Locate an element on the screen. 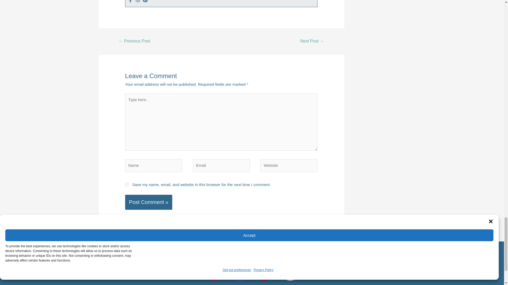 The width and height of the screenshot is (508, 285). Sensory Play for Picky Eating is located at coordinates (134, 42).